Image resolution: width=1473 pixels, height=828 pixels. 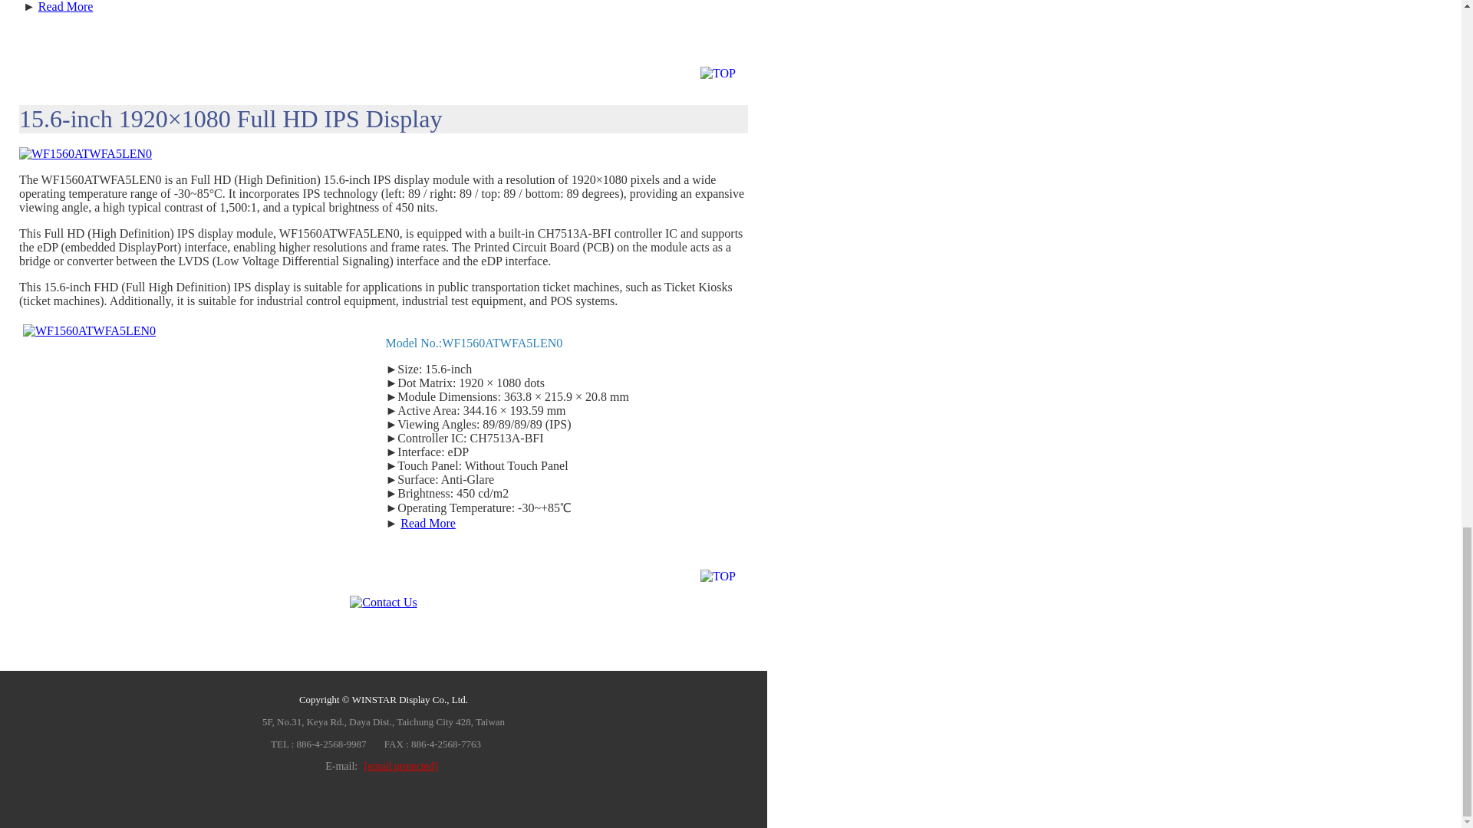 I want to click on 886-4-2568-9987, so click(x=331, y=744).